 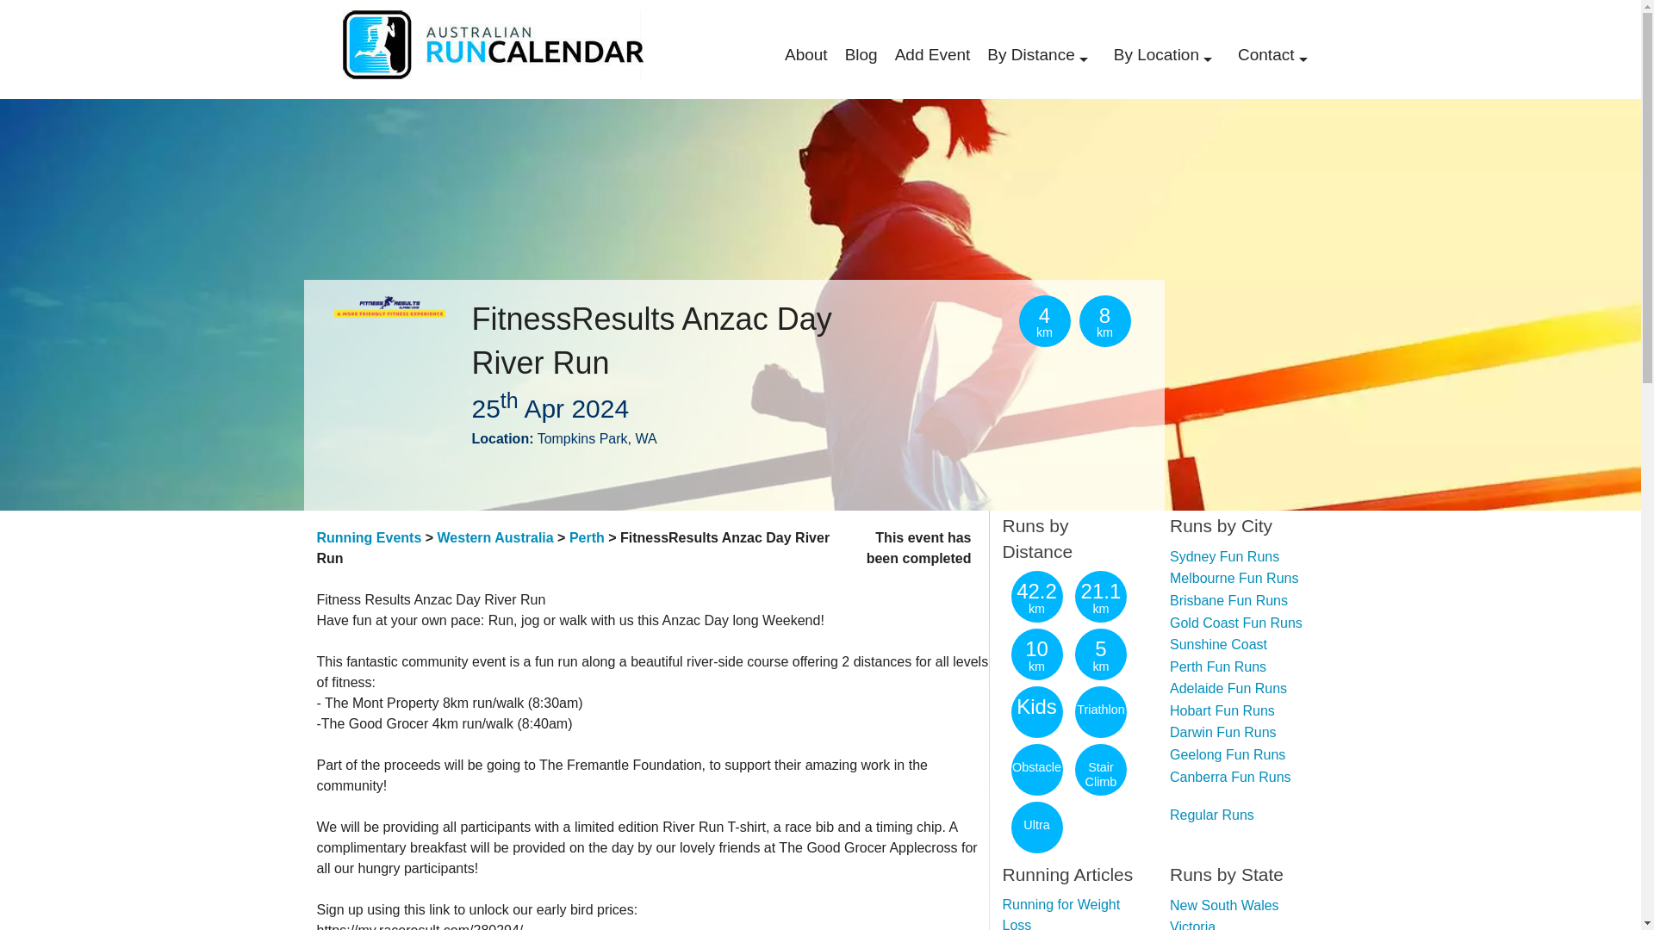 I want to click on Marathons, so click(x=1049, y=84).